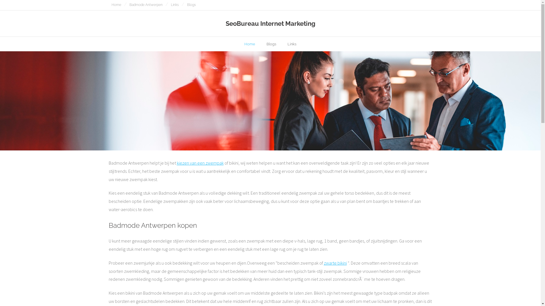 The height and width of the screenshot is (306, 545). Describe the element at coordinates (250, 44) in the screenshot. I see `Home` at that location.